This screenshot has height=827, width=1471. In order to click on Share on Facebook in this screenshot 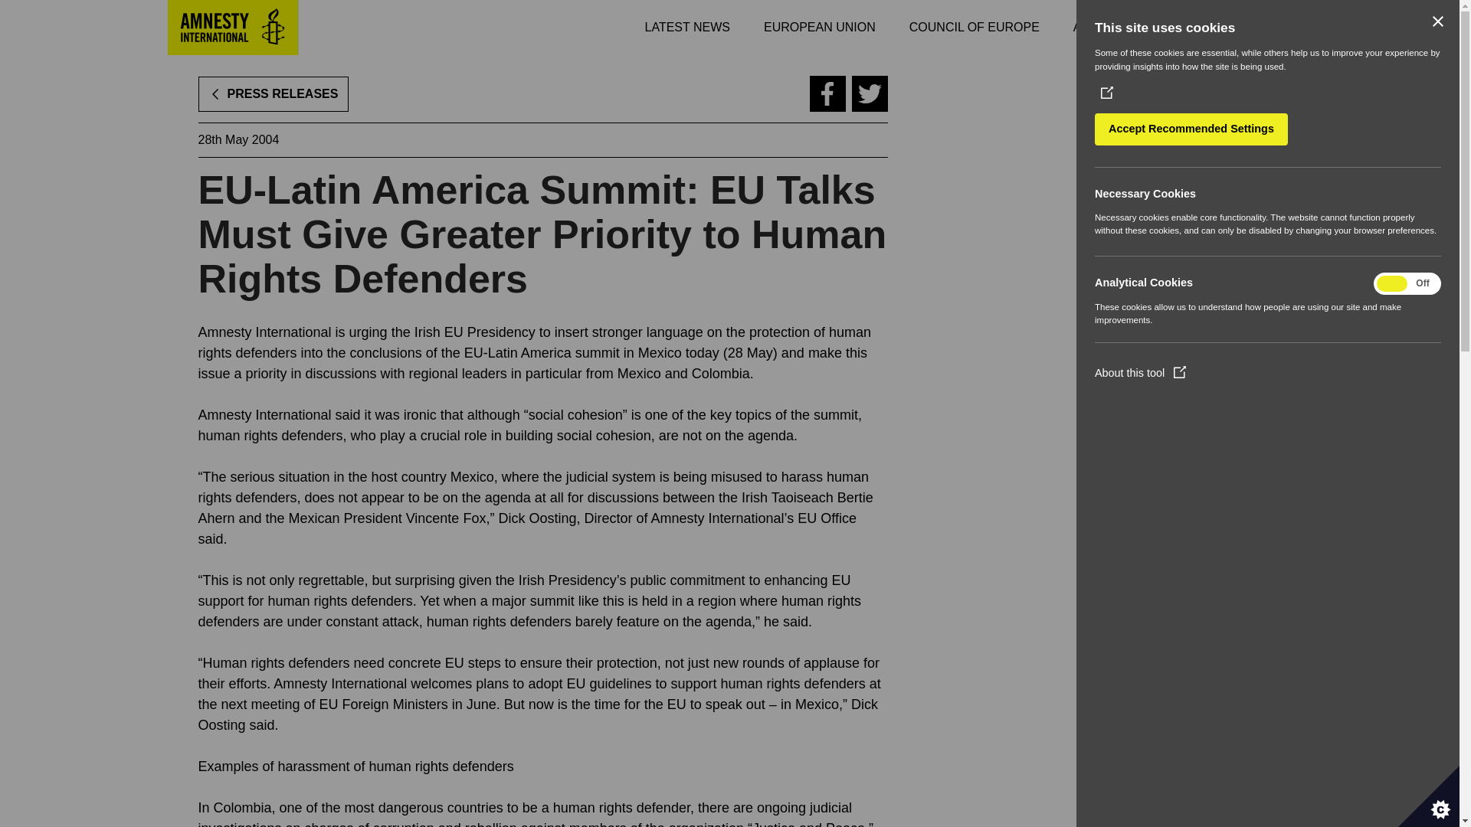, I will do `click(827, 93)`.